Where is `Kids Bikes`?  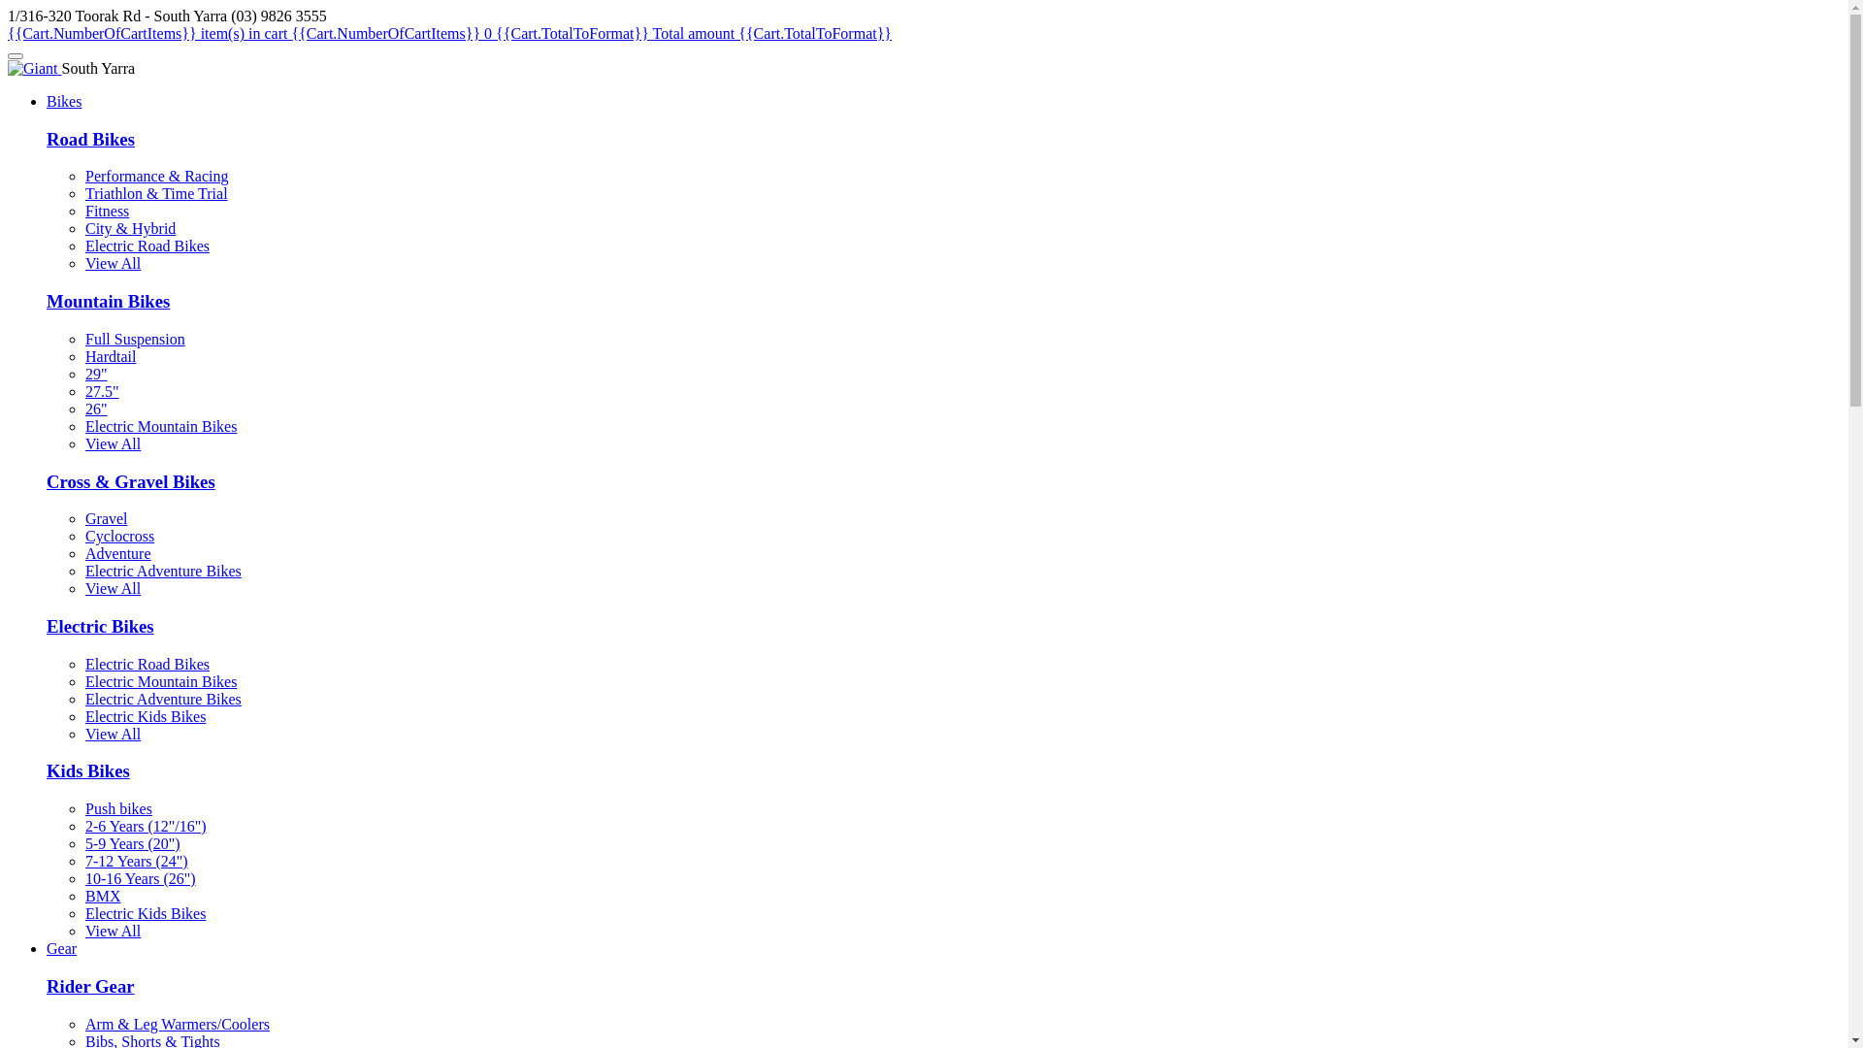
Kids Bikes is located at coordinates (88, 770).